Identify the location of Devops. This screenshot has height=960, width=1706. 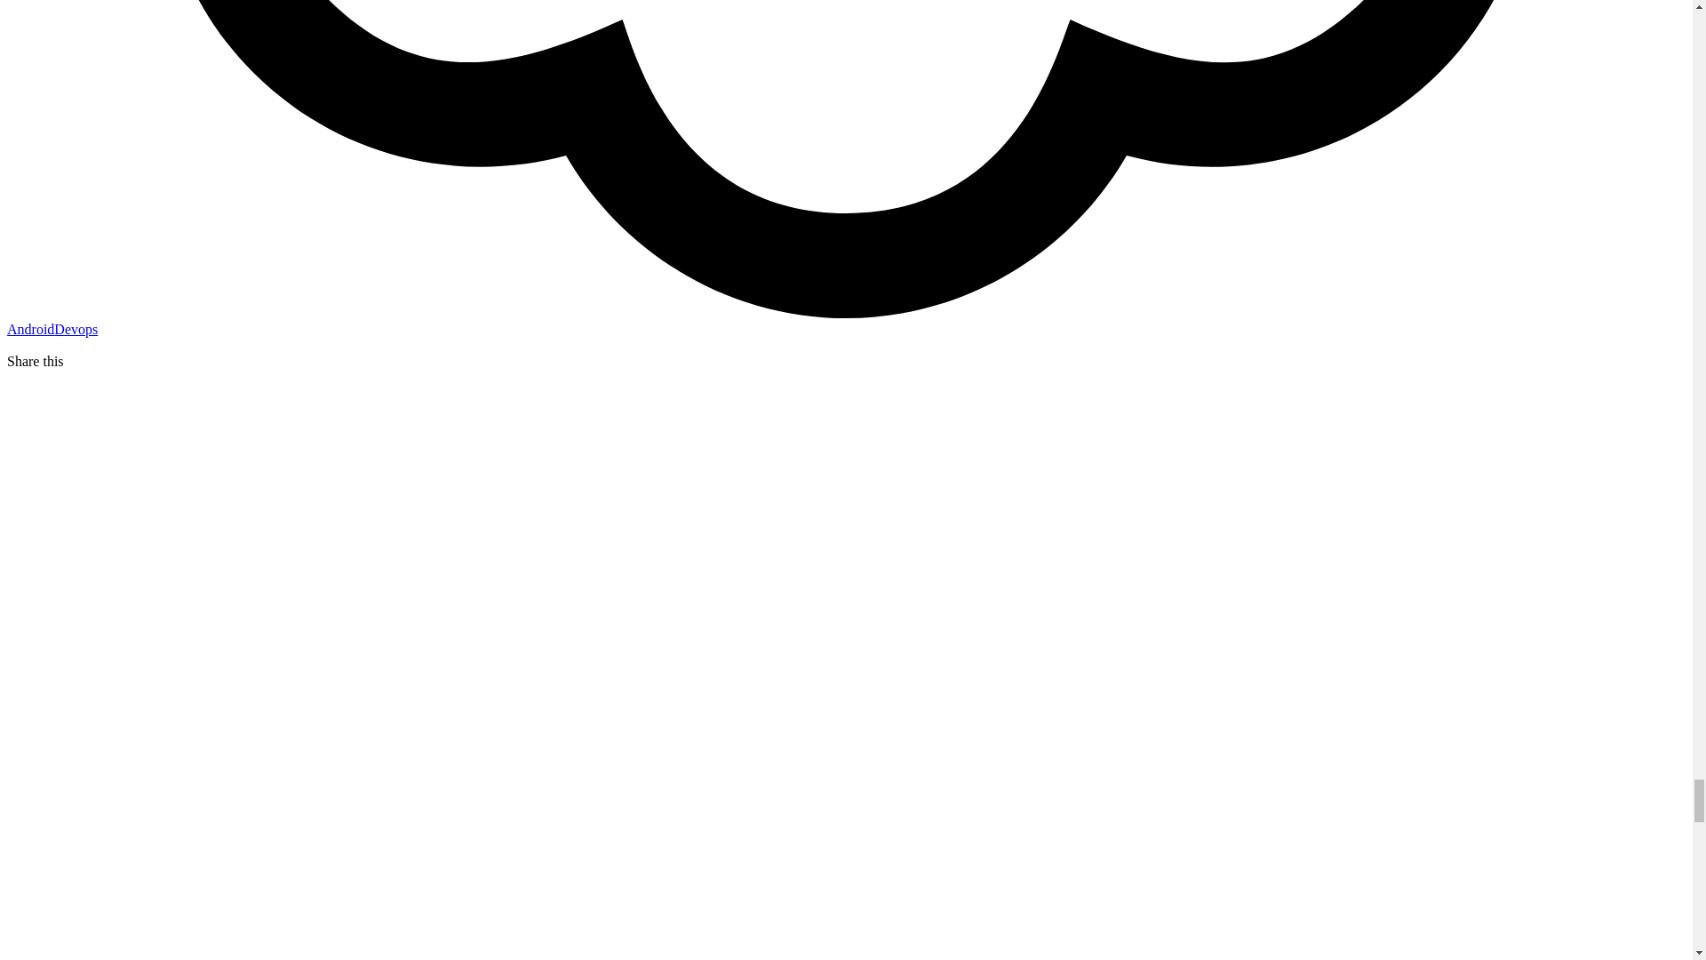
(76, 329).